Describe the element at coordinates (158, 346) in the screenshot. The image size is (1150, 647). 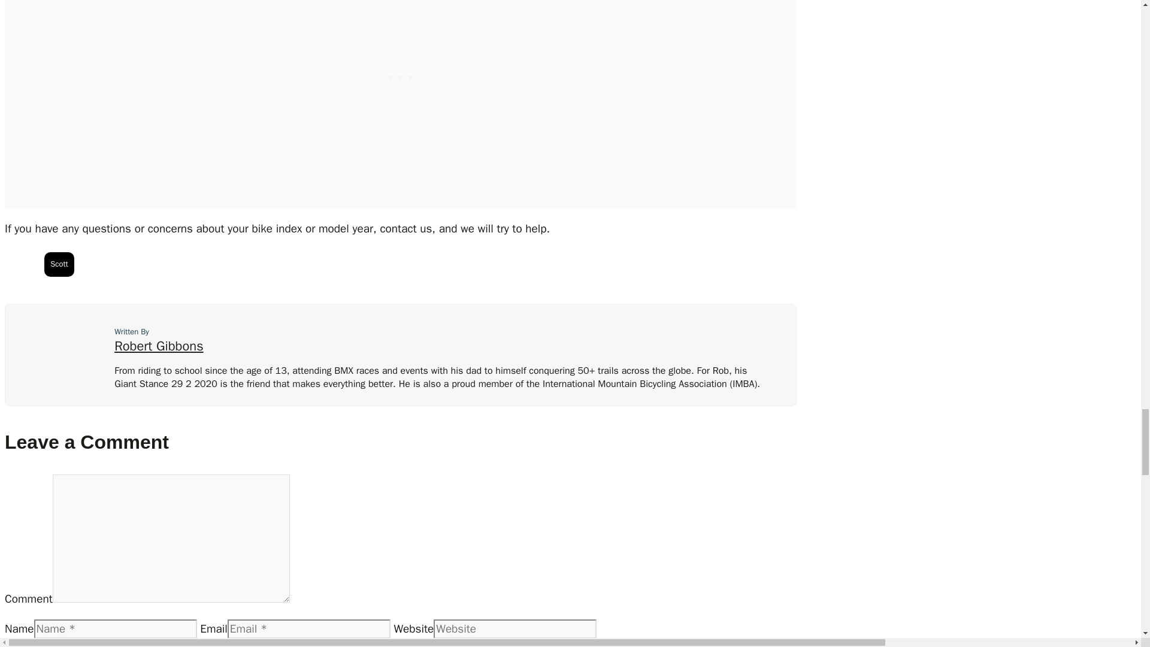
I see `Robert Gibbons` at that location.